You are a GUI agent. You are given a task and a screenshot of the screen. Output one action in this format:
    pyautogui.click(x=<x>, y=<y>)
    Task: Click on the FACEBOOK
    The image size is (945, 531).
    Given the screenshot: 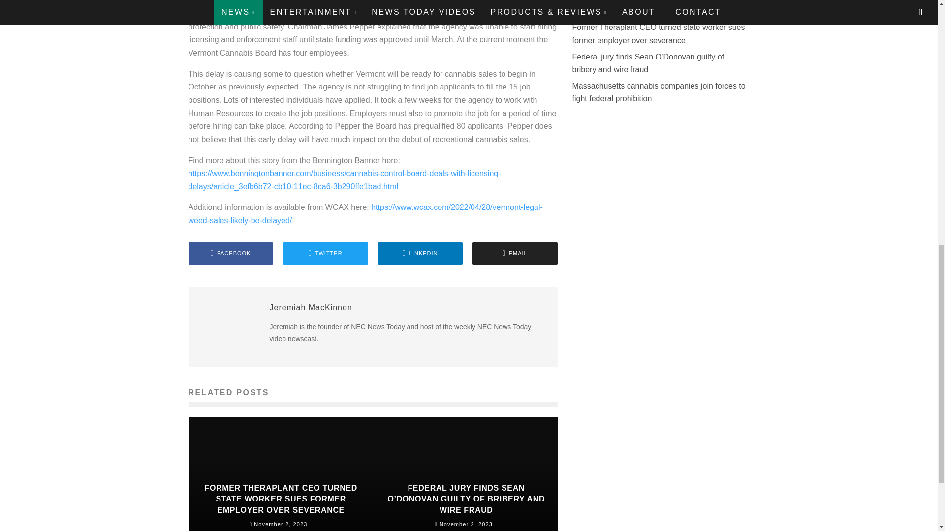 What is the action you would take?
    pyautogui.click(x=230, y=253)
    